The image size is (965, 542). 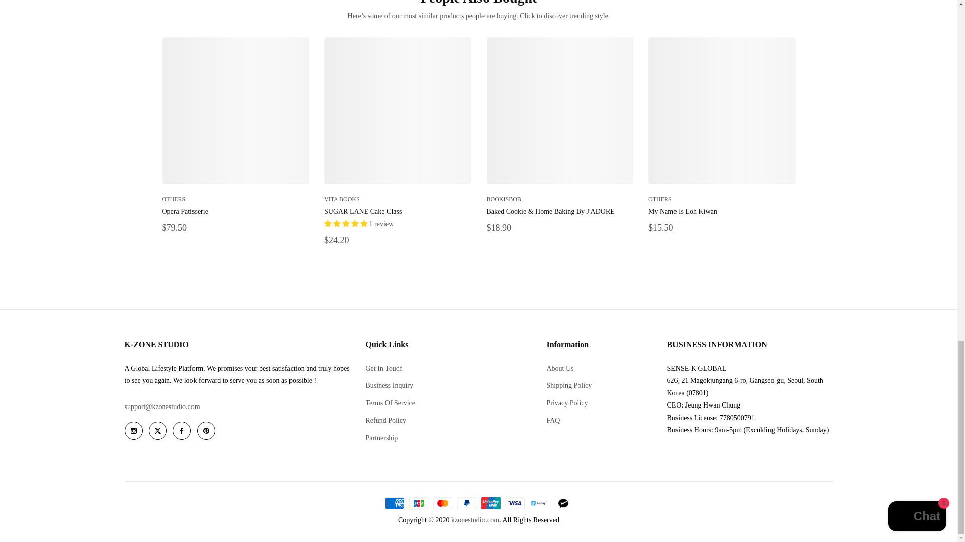 I want to click on BOOKISBOB, so click(x=504, y=199).